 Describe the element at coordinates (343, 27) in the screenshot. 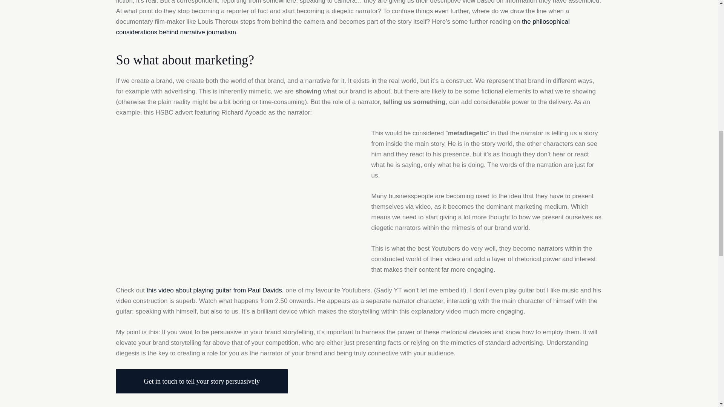

I see `the philosophical considerations behind narrative journalism` at that location.